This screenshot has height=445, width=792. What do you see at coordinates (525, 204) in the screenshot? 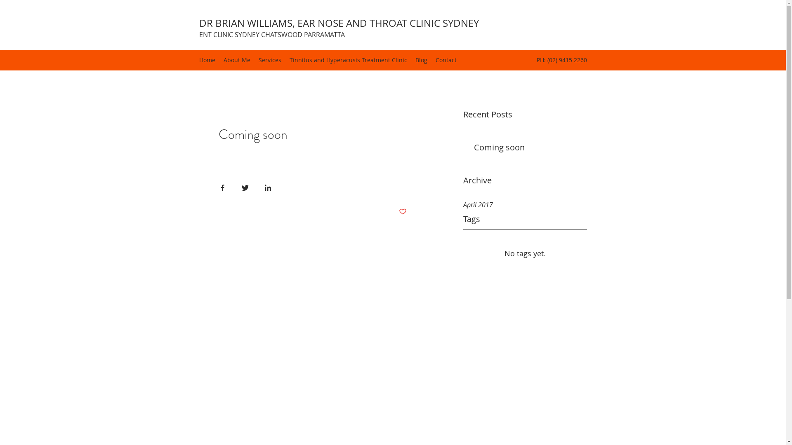
I see `April 2017` at bounding box center [525, 204].